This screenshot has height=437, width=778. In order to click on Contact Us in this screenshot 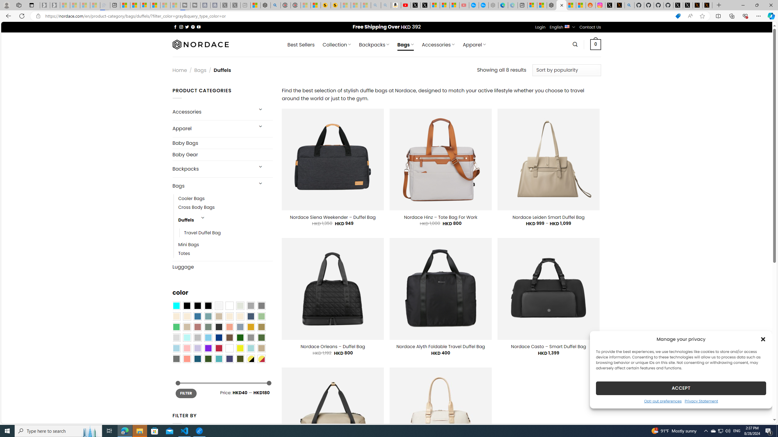, I will do `click(590, 27)`.